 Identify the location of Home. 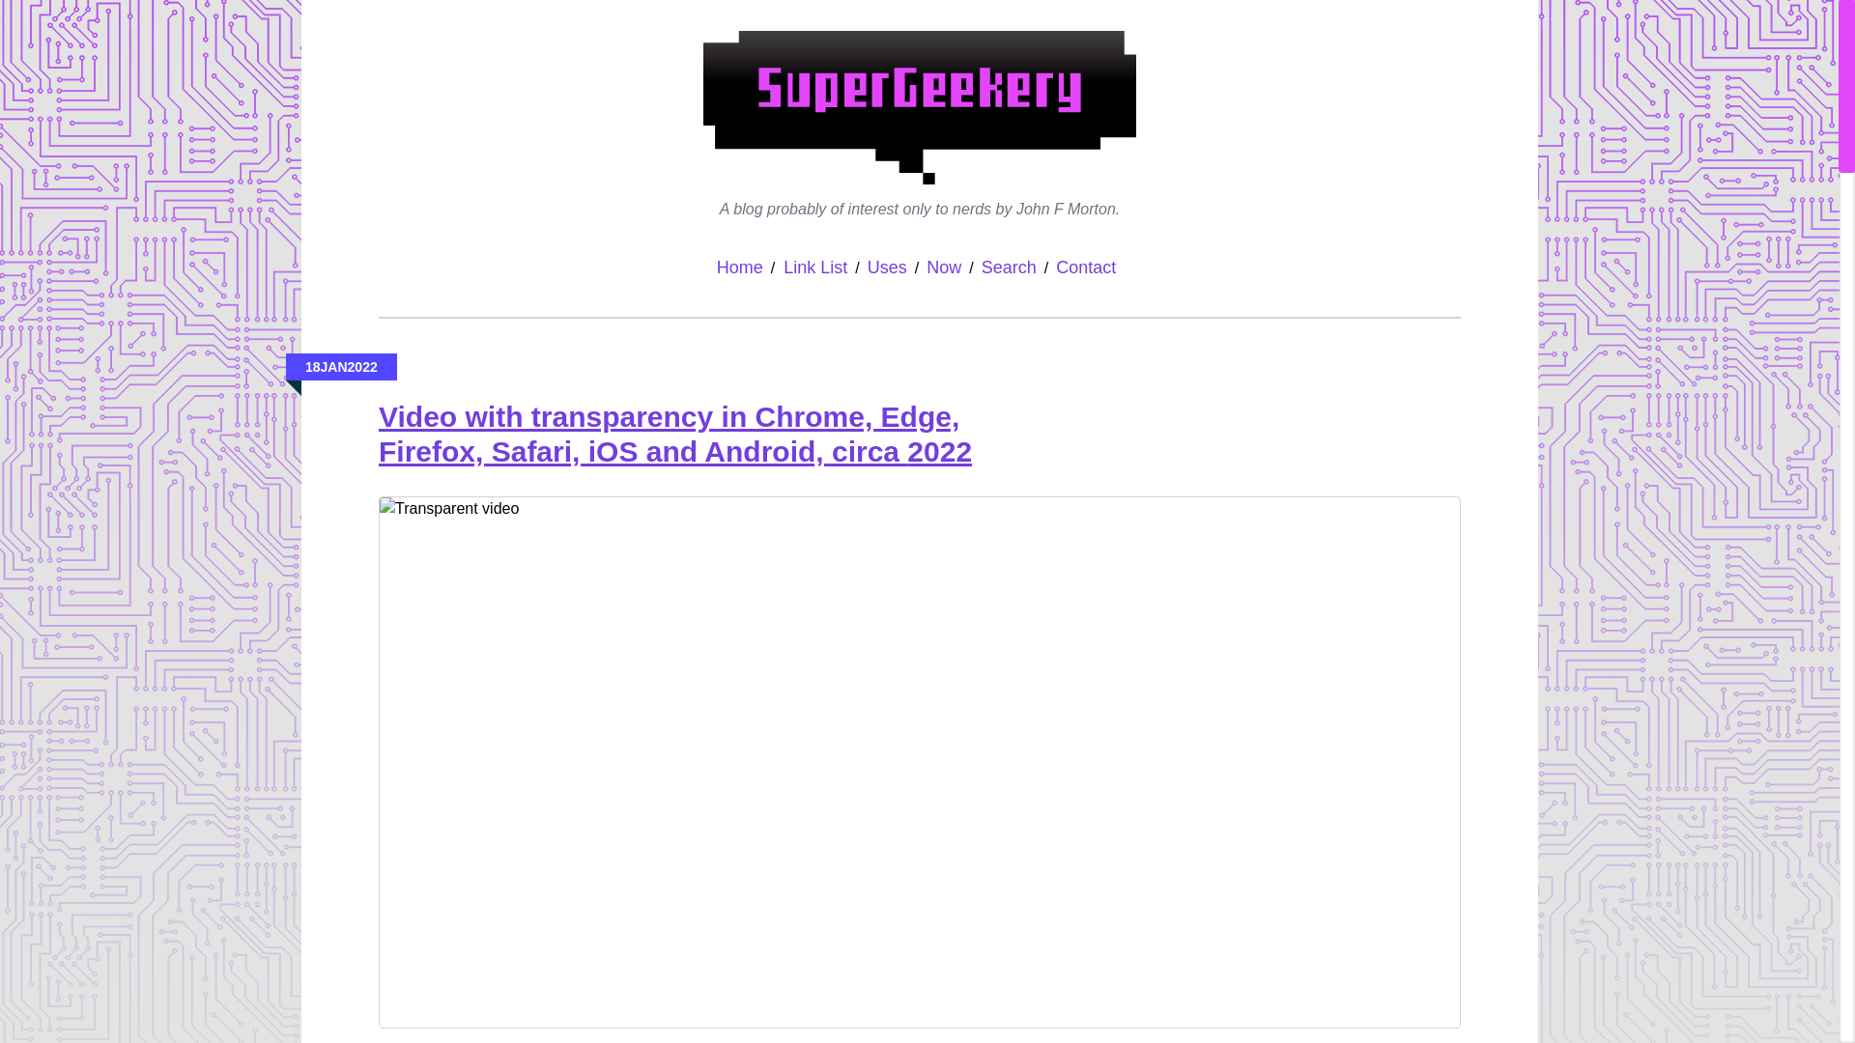
(739, 267).